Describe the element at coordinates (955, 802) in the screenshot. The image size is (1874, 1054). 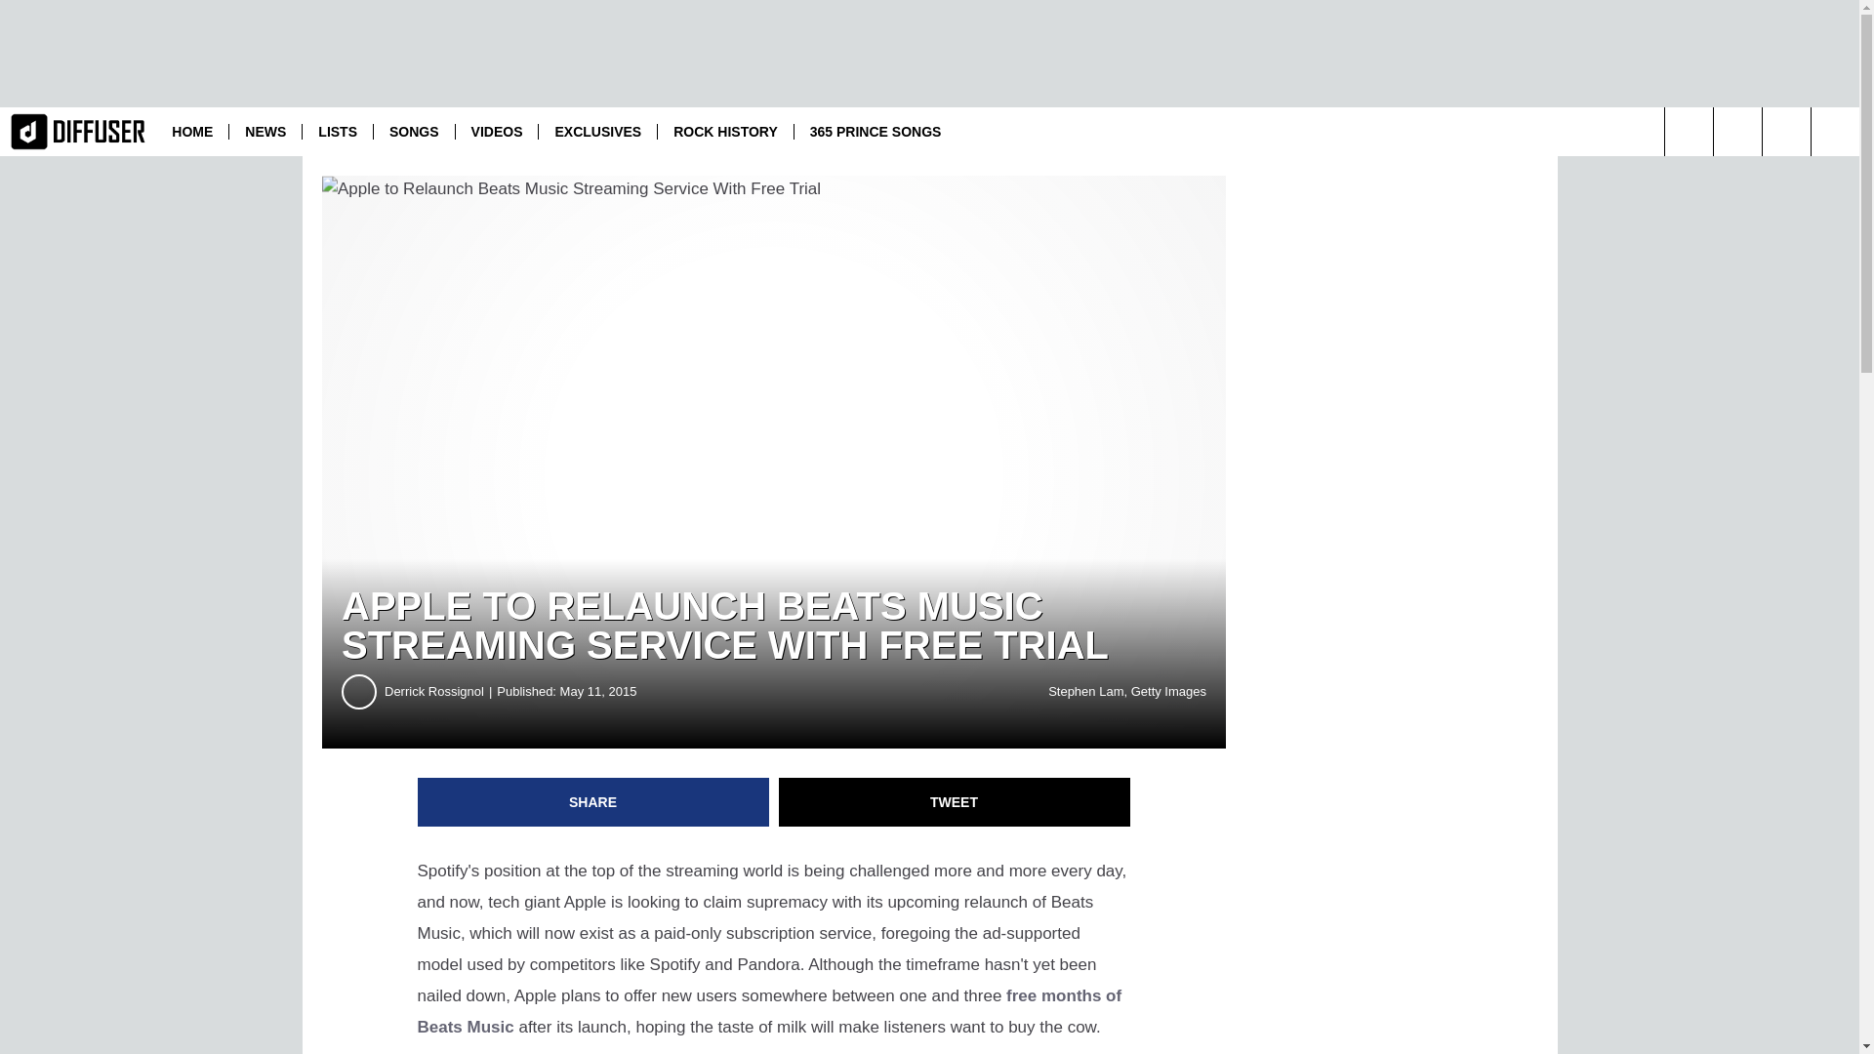
I see `TWEET` at that location.